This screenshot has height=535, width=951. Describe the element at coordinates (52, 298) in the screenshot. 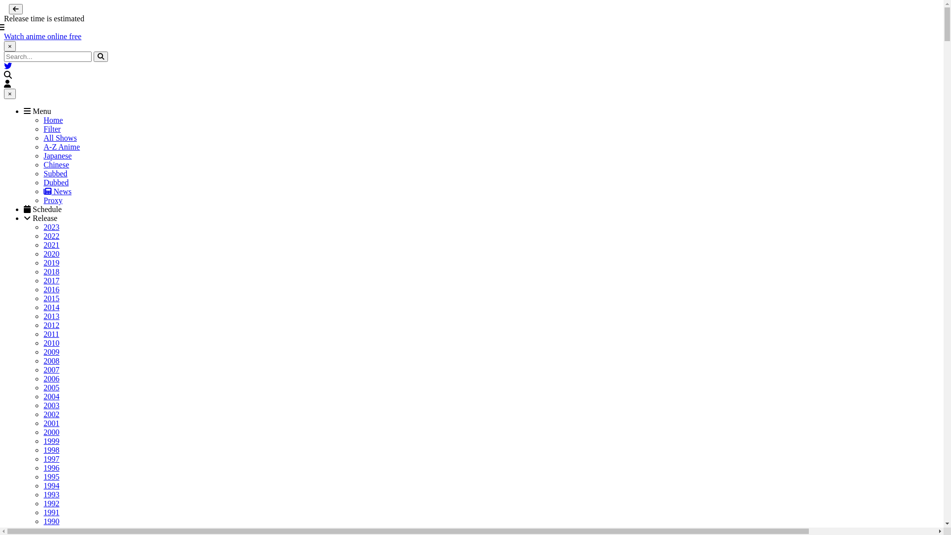

I see `2015` at that location.